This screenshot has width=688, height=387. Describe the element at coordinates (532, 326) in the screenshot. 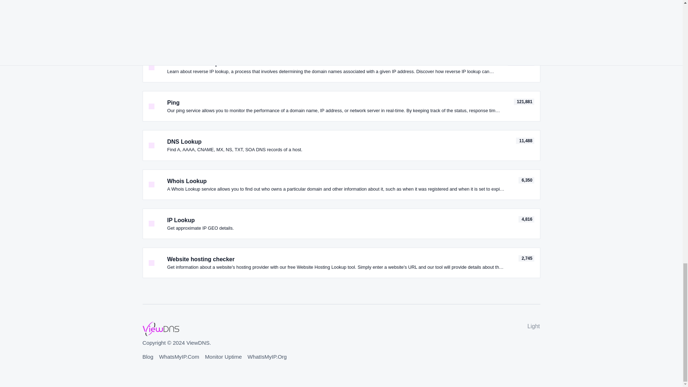

I see `Light` at that location.